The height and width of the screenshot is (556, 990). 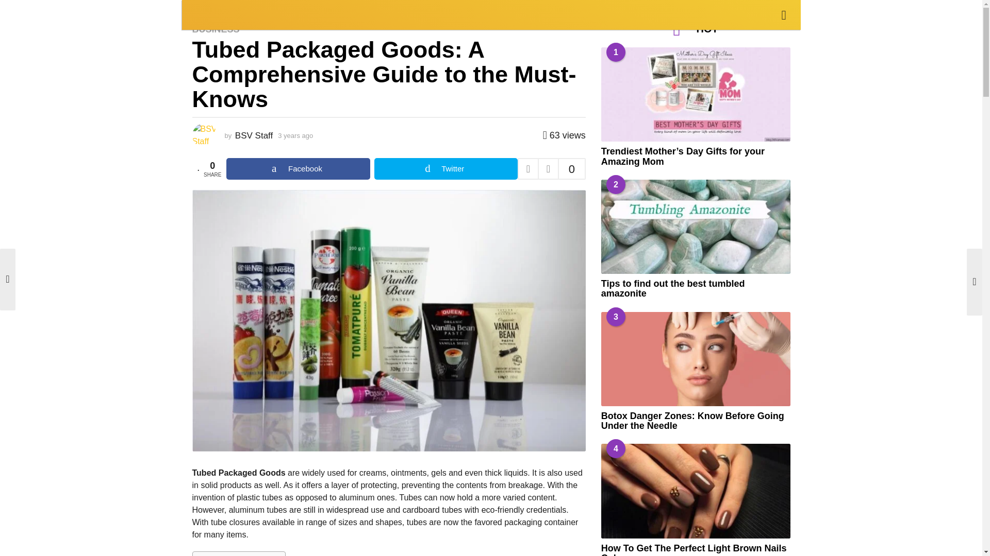 What do you see at coordinates (216, 29) in the screenshot?
I see `BUSINESS` at bounding box center [216, 29].